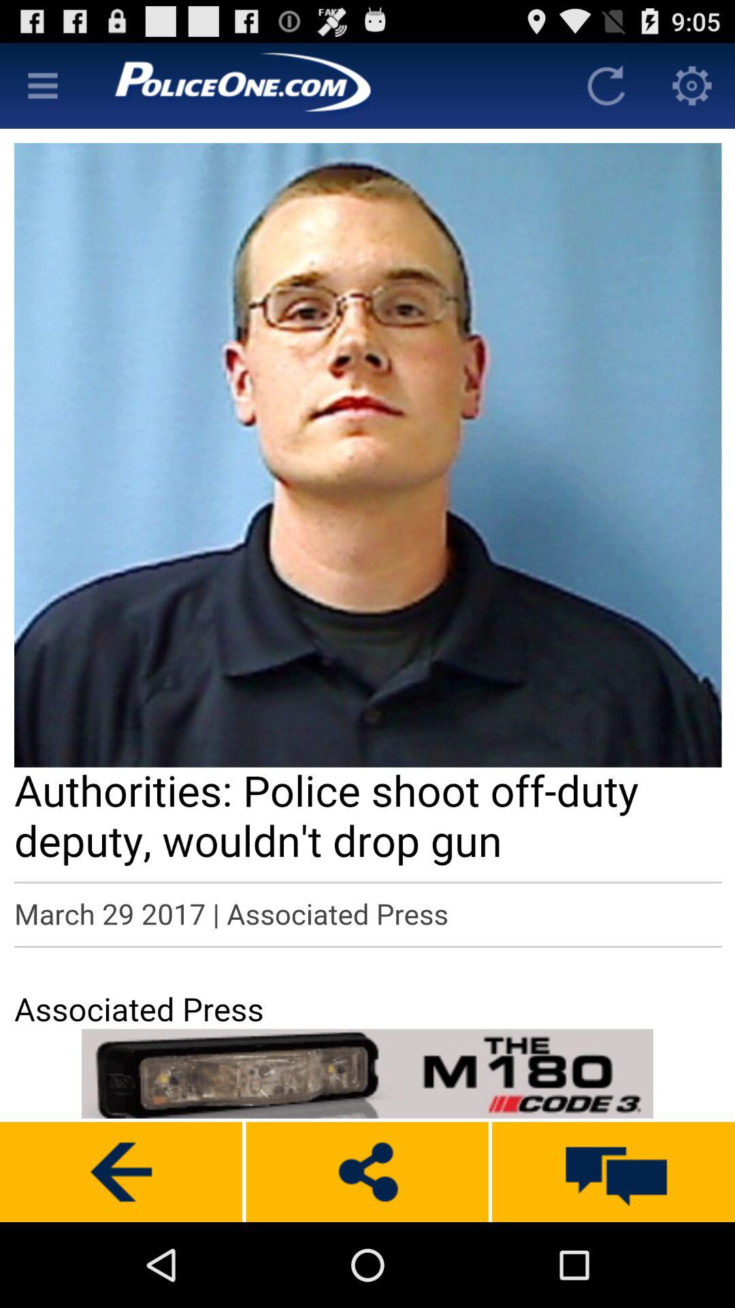 The height and width of the screenshot is (1308, 735). I want to click on visit advertisement, so click(367, 1074).